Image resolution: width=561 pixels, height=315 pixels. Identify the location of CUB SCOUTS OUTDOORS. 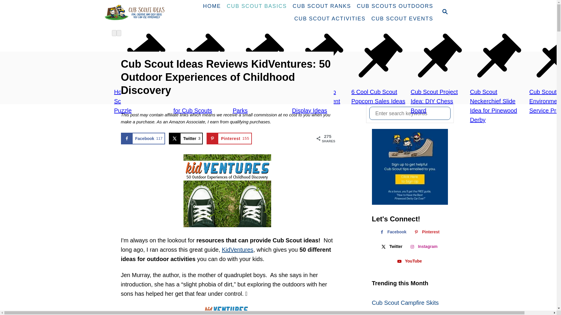
(395, 6).